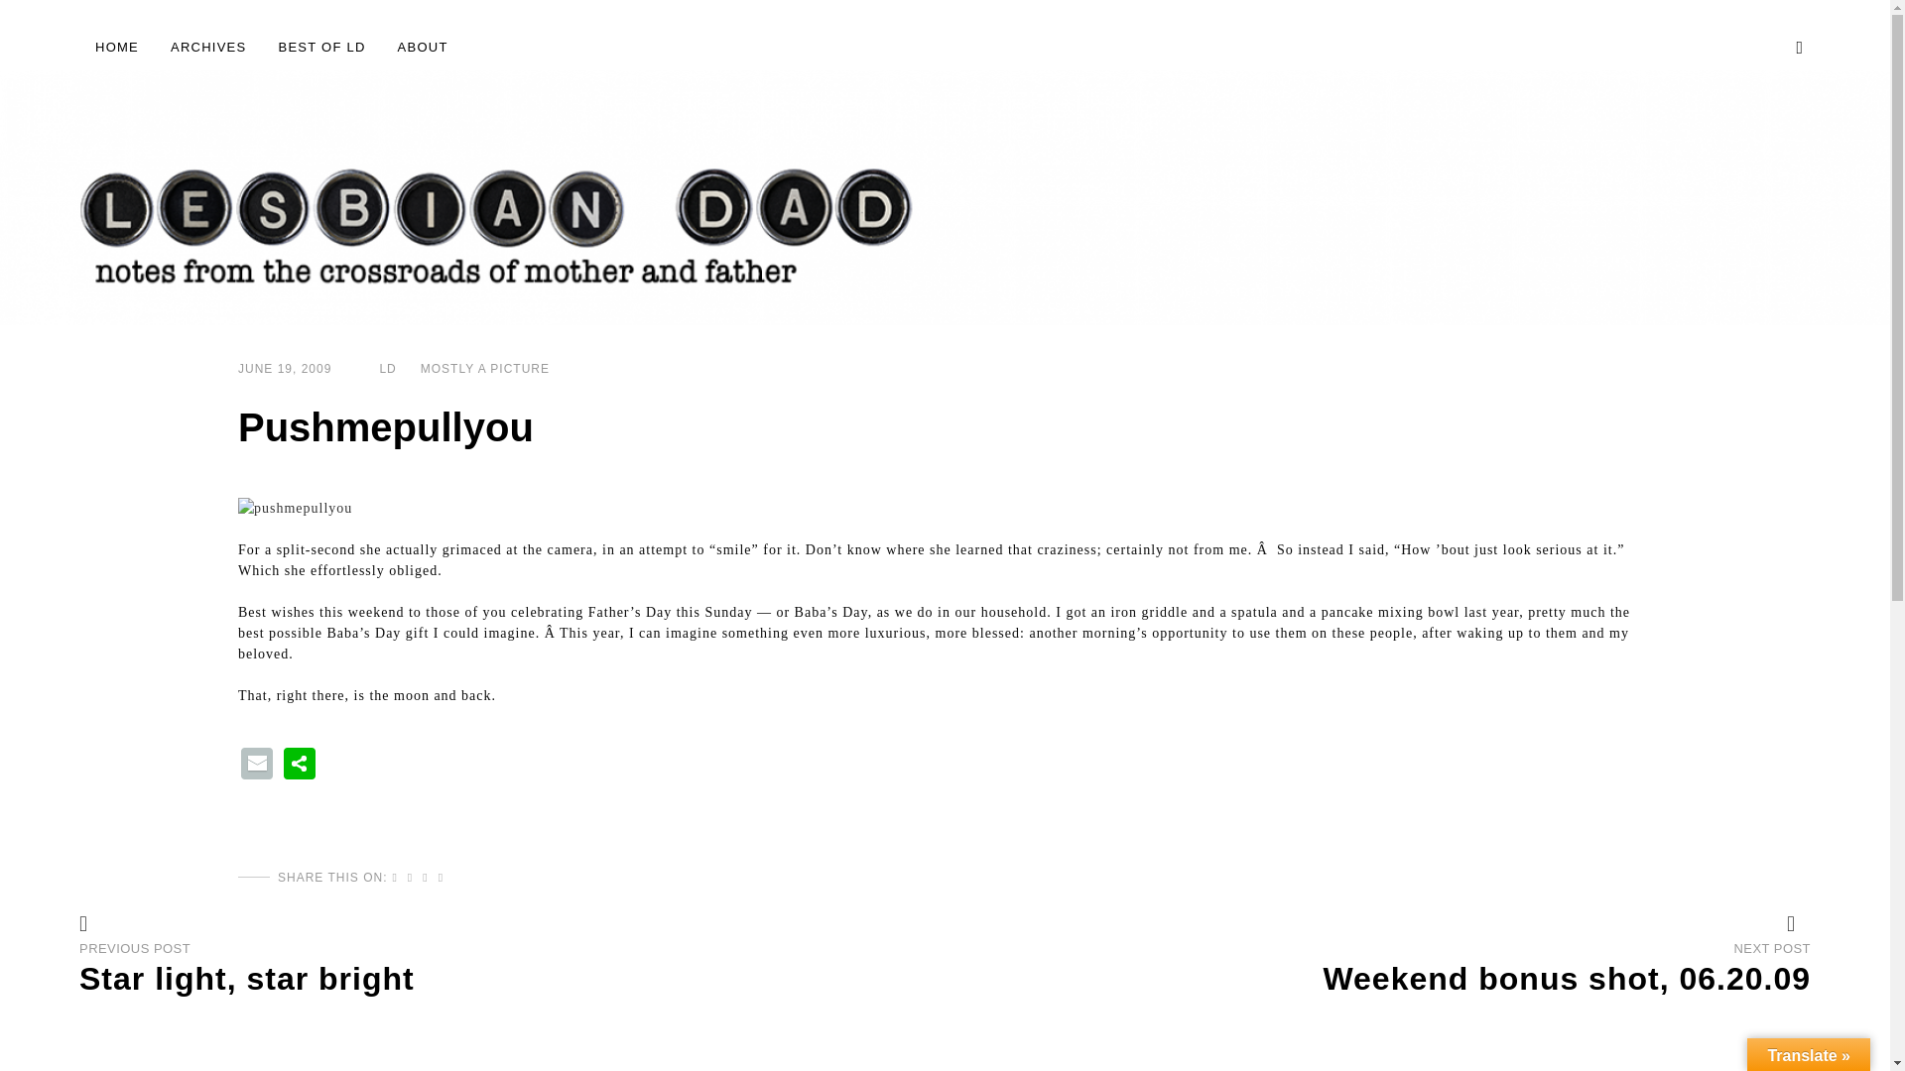 The image size is (1905, 1071). I want to click on Pushmepullyou, so click(441, 878).